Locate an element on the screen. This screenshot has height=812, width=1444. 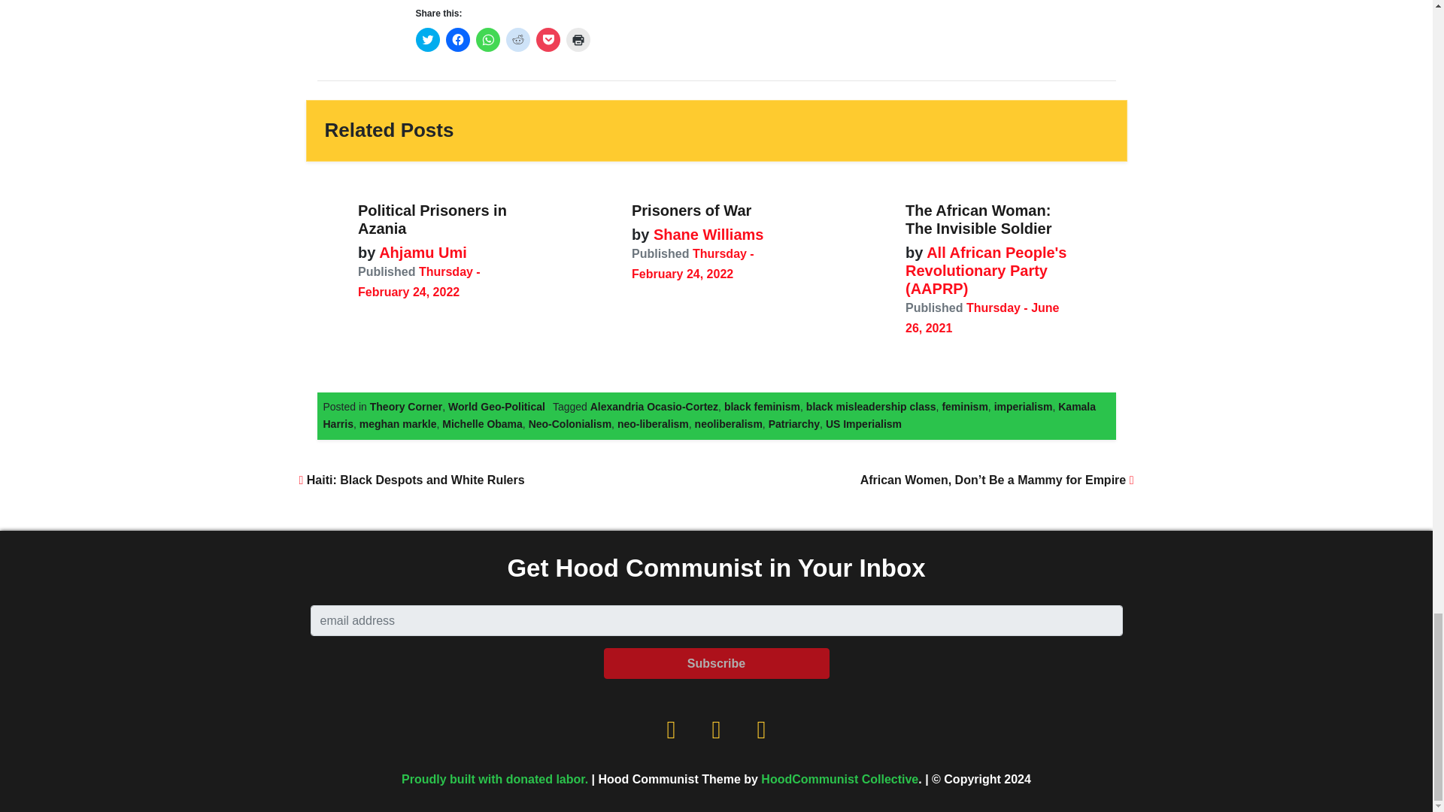
World Geo-Political is located at coordinates (496, 406).